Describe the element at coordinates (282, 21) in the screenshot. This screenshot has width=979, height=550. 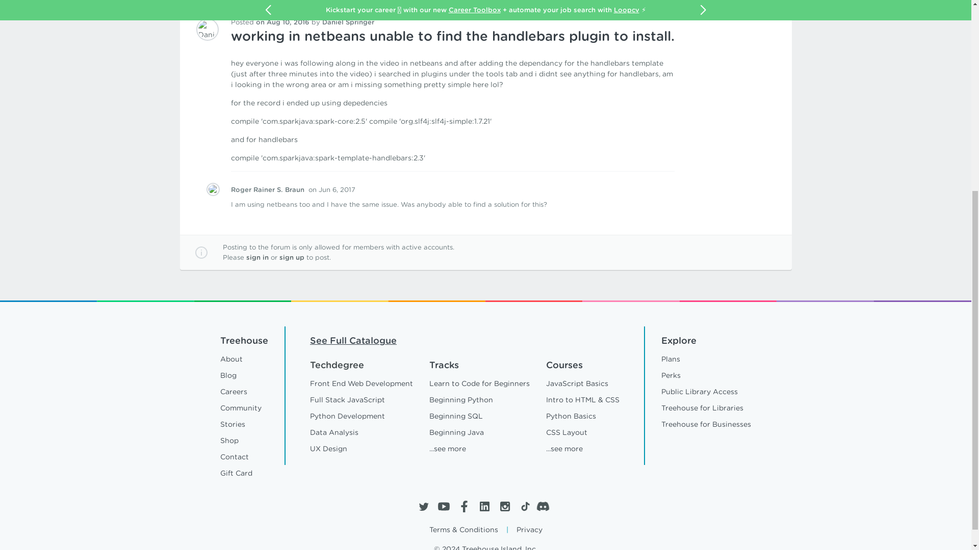
I see `August 10, 2016 at 4:38pm CST` at that location.